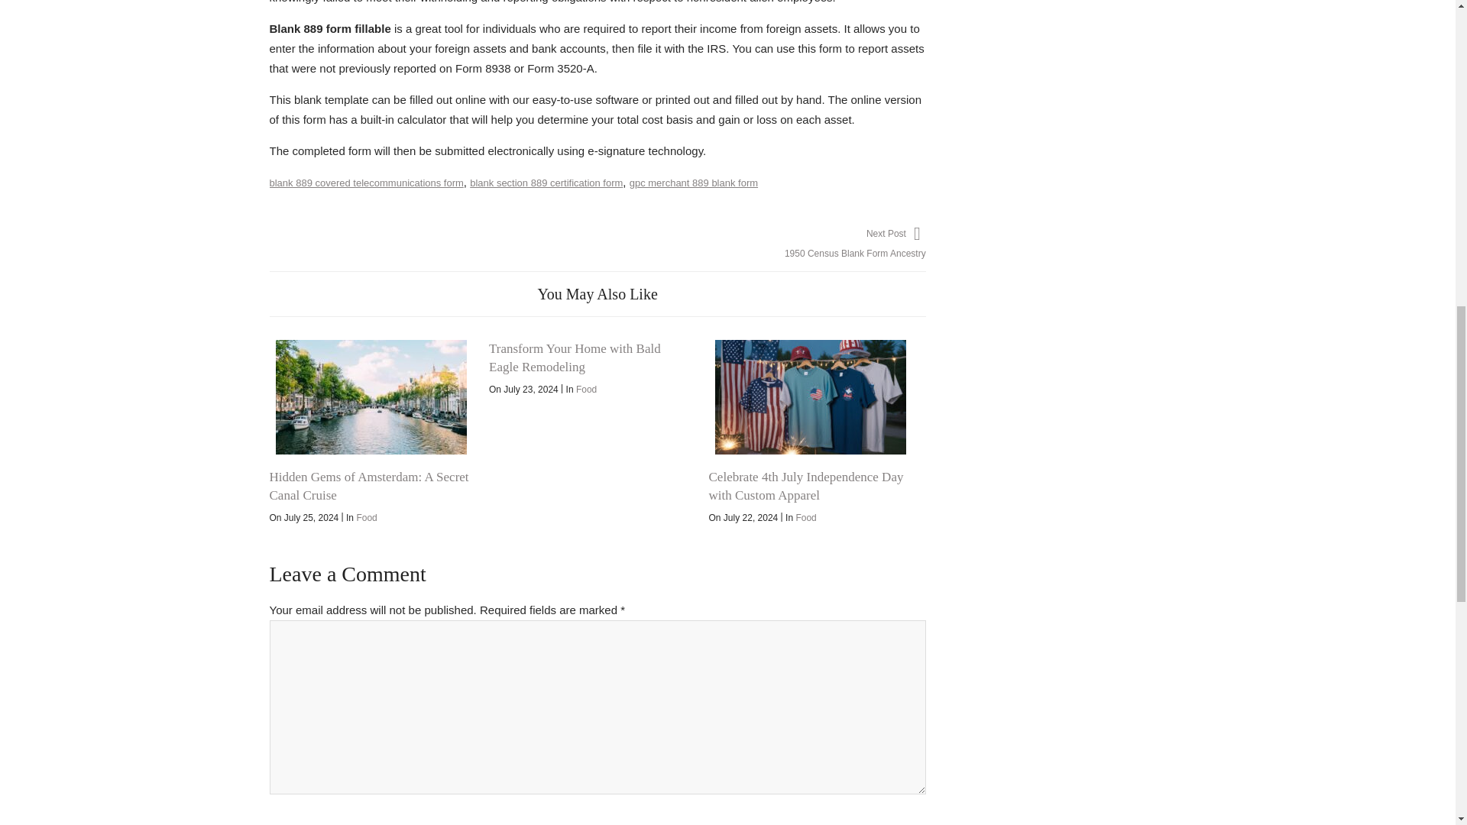 The image size is (1467, 825). What do you see at coordinates (367, 517) in the screenshot?
I see `Food` at bounding box center [367, 517].